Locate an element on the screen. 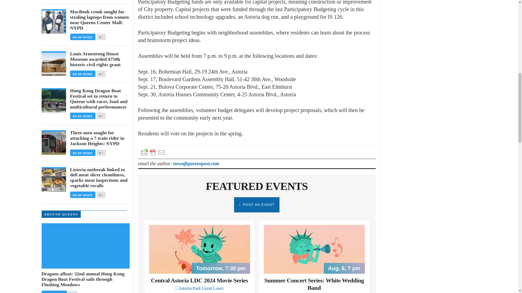  FEATURED EVENTS is located at coordinates (257, 186).